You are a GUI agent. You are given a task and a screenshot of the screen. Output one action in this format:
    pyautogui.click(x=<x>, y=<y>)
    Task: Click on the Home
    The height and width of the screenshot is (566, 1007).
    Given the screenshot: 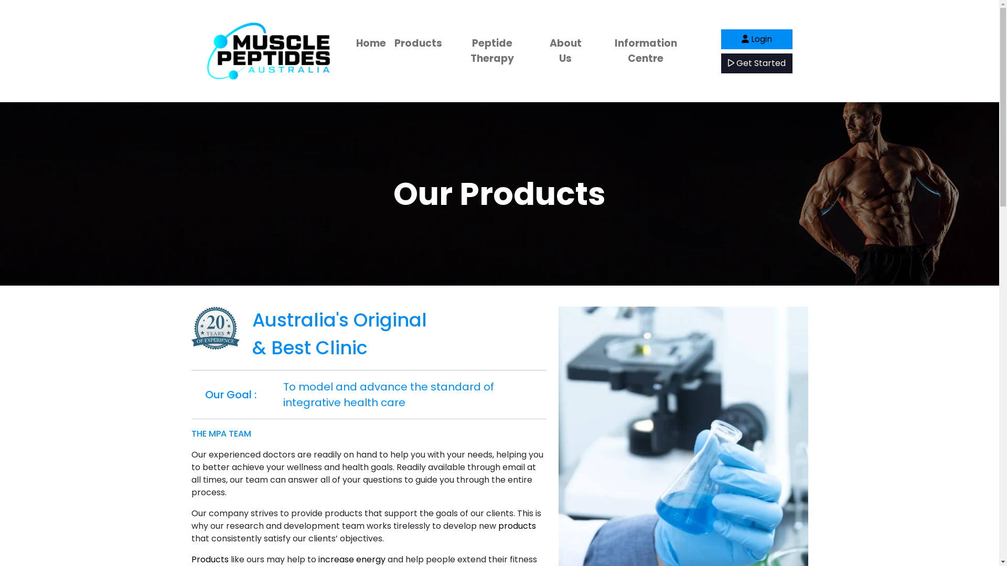 What is the action you would take?
    pyautogui.click(x=370, y=44)
    